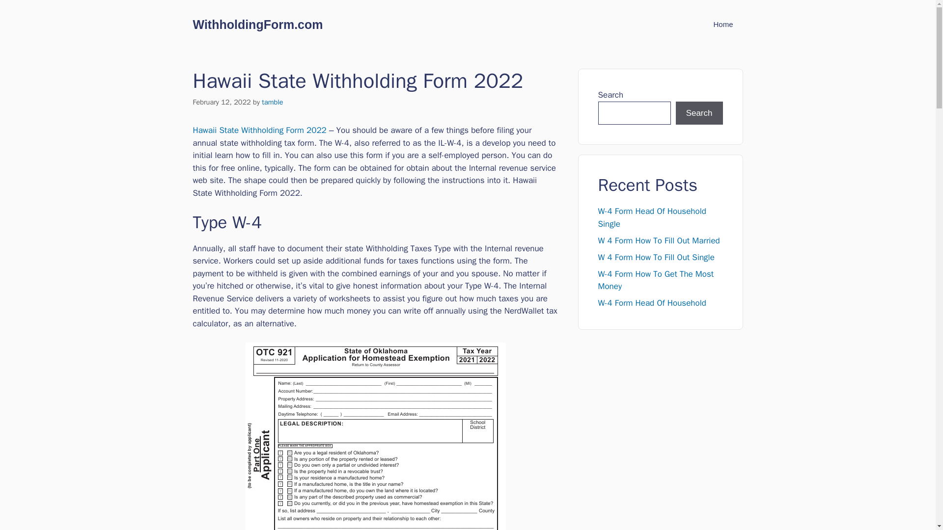  Describe the element at coordinates (272, 102) in the screenshot. I see `View all posts by tamble` at that location.